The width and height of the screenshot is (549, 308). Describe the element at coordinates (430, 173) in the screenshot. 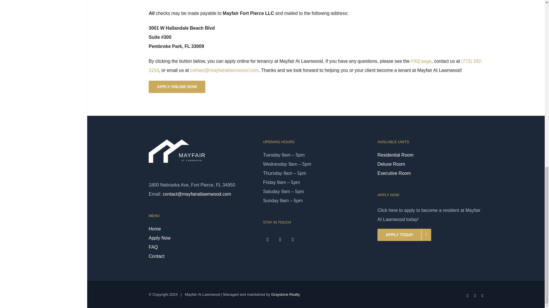

I see `Executive Room` at that location.